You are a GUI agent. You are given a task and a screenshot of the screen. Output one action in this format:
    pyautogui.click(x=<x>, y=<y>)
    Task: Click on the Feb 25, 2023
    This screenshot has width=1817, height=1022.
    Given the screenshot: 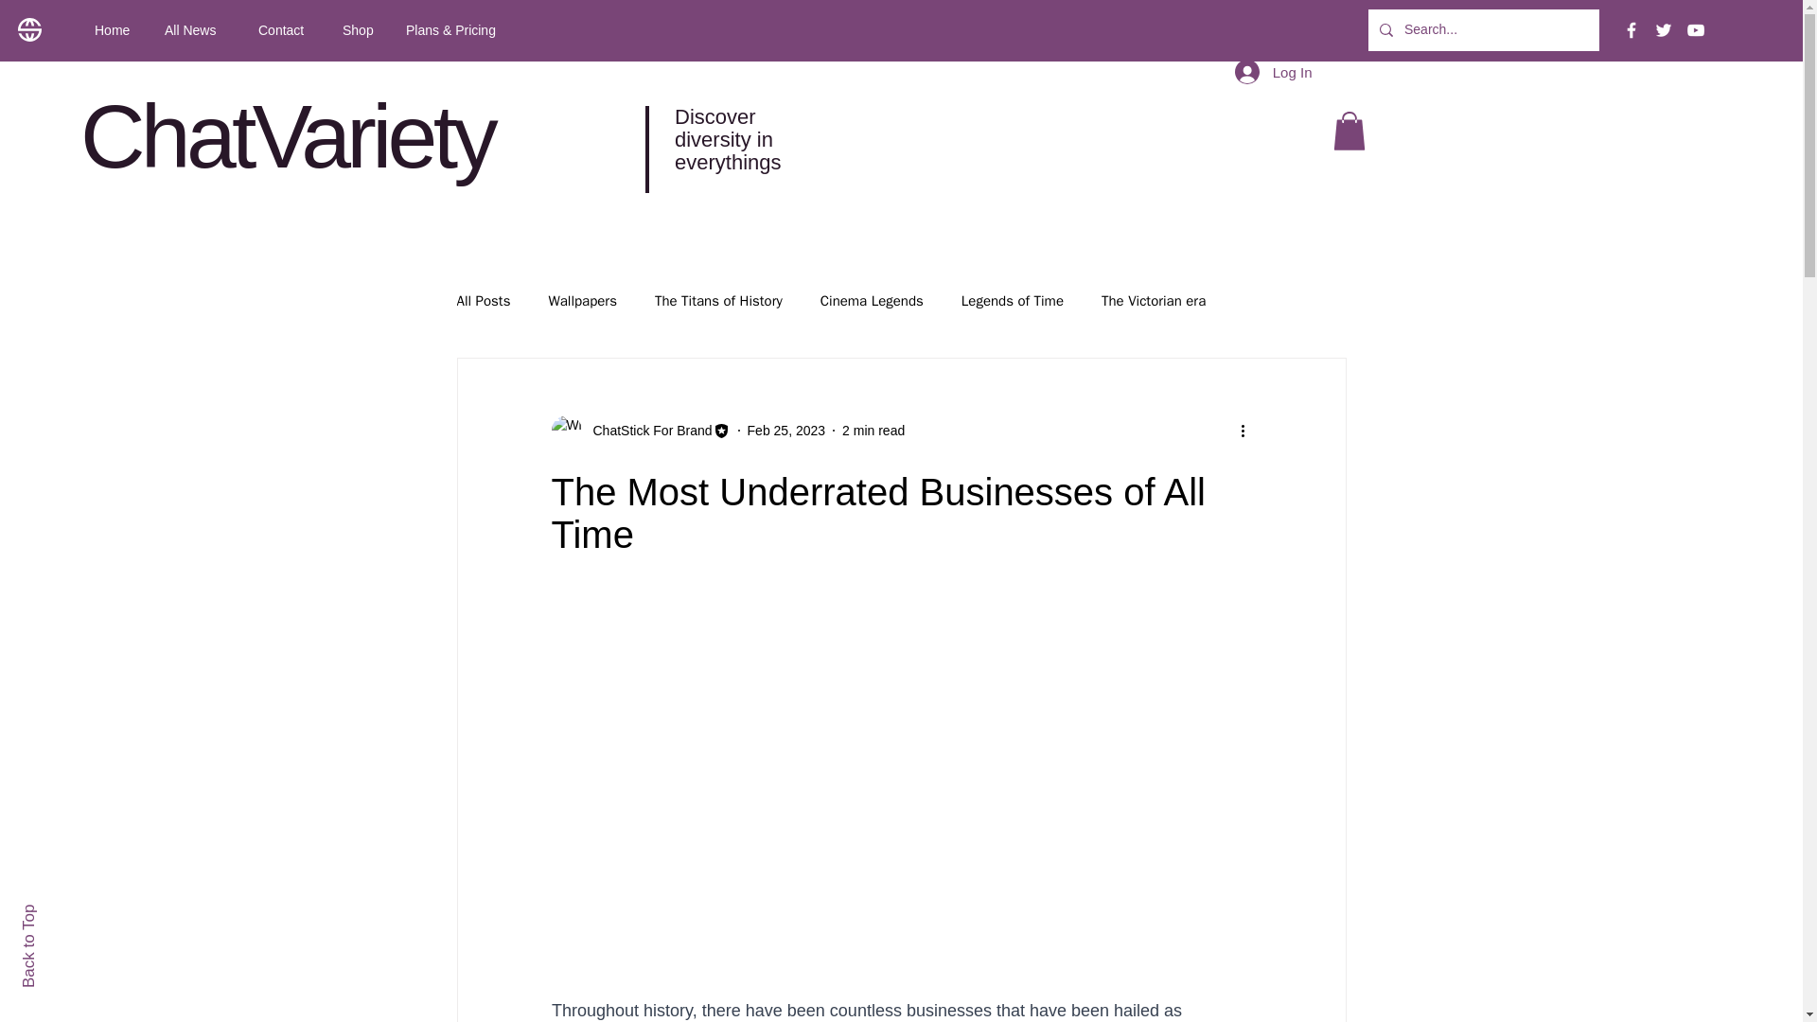 What is the action you would take?
    pyautogui.click(x=786, y=430)
    